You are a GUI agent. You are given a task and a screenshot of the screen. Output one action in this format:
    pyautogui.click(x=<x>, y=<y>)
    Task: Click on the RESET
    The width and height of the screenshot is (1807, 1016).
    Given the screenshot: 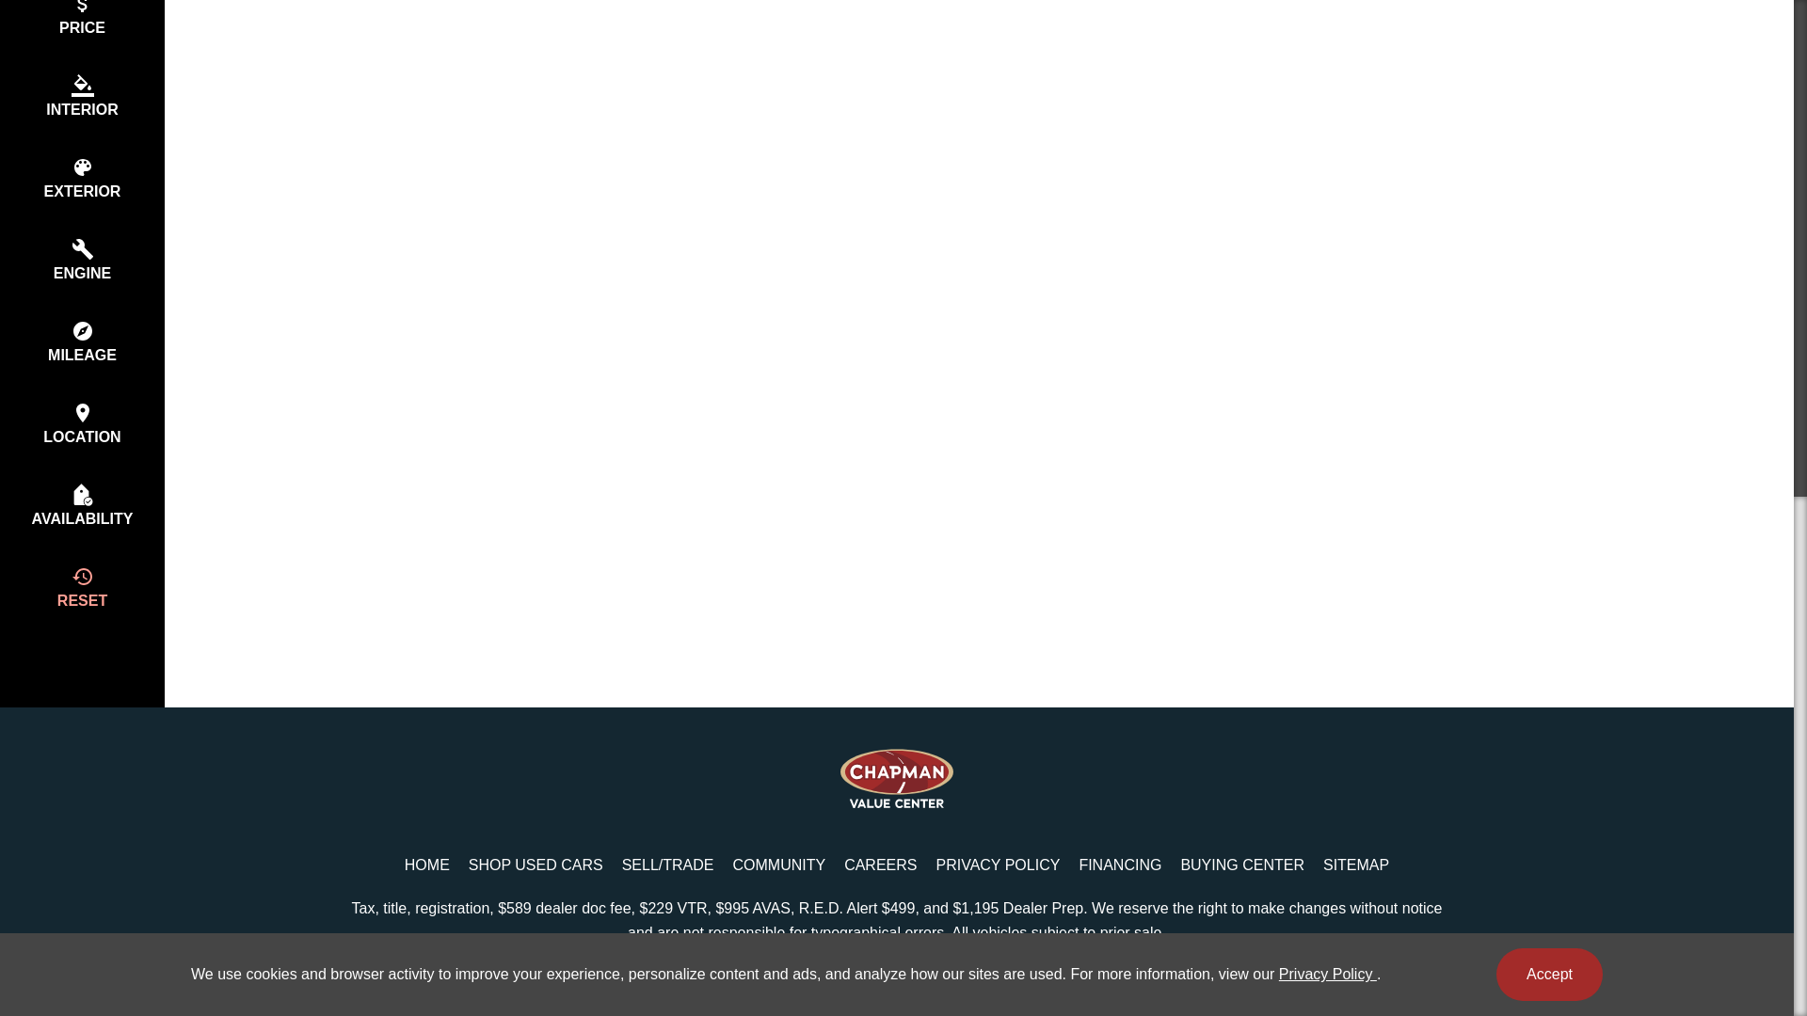 What is the action you would take?
    pyautogui.click(x=82, y=587)
    